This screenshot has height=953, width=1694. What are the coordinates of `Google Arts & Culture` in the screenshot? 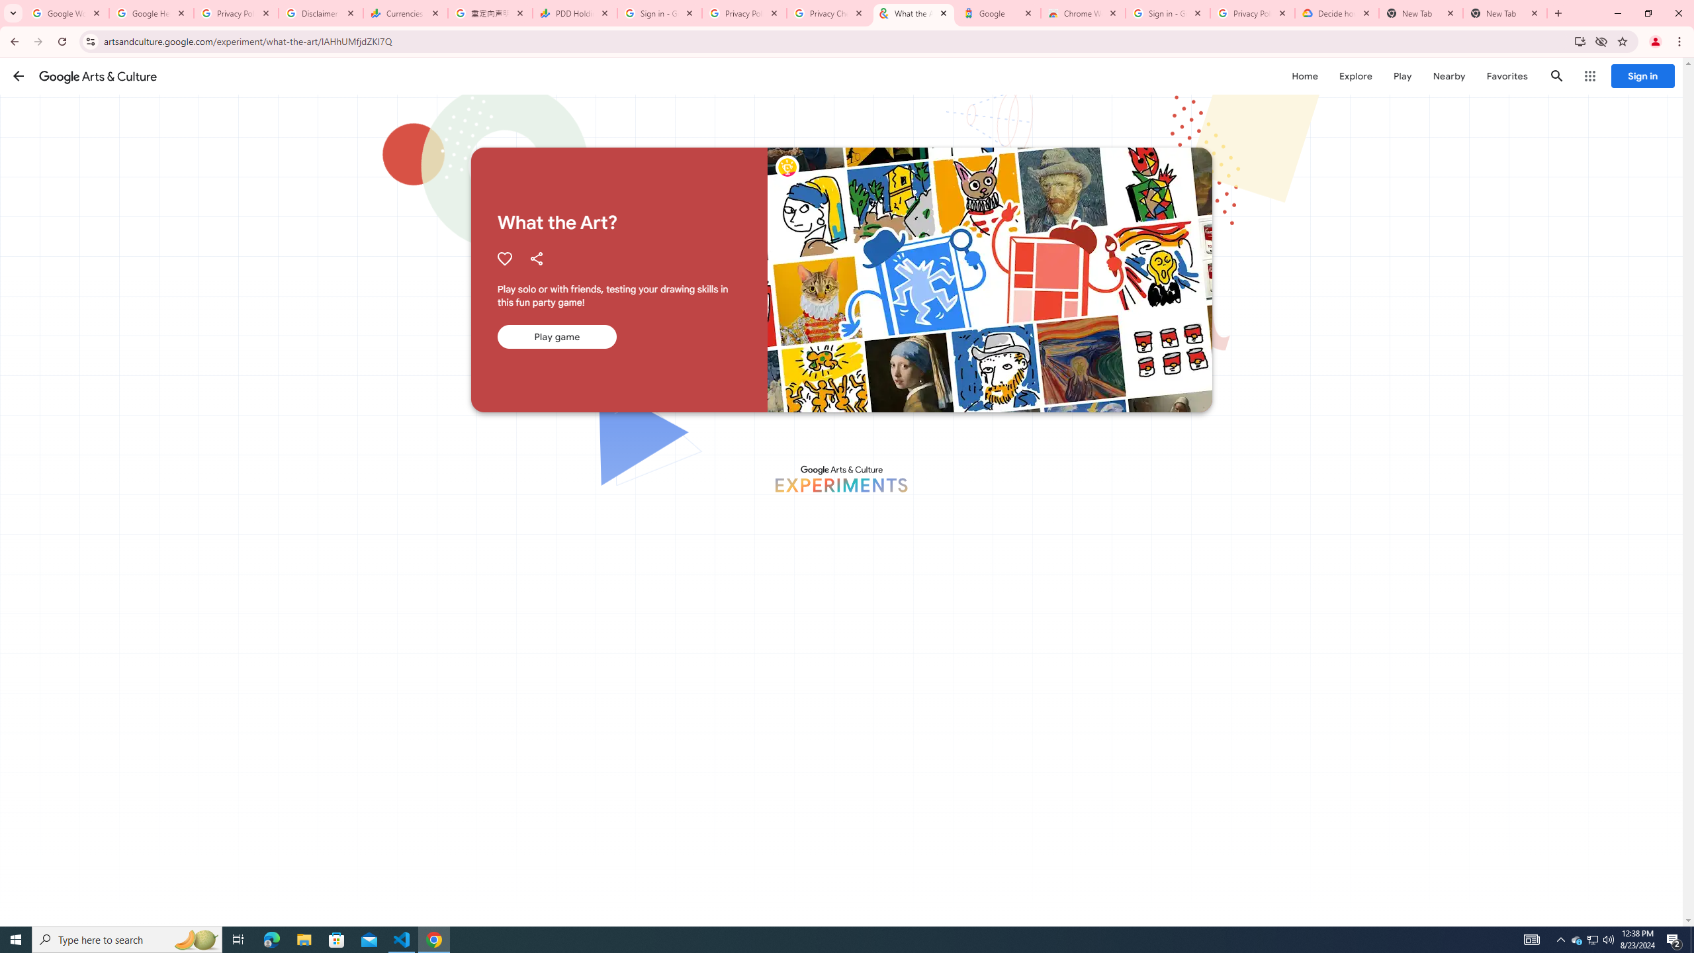 It's located at (98, 75).